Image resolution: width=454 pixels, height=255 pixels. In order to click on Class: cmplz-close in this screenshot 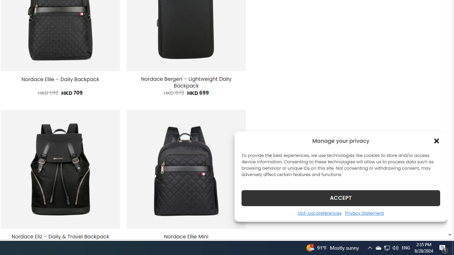, I will do `click(437, 141)`.